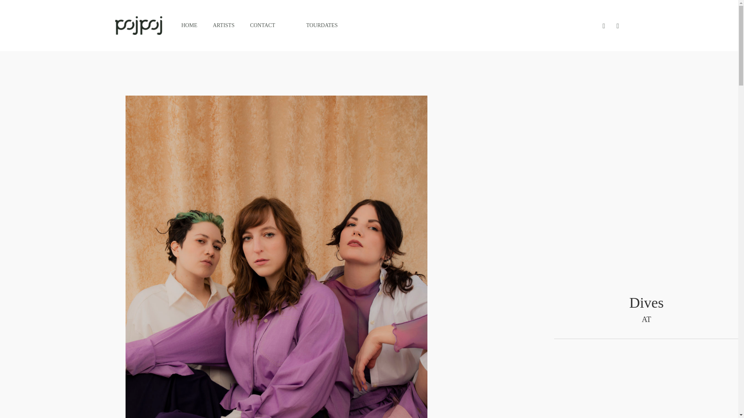 Image resolution: width=744 pixels, height=418 pixels. I want to click on TOURDATES, so click(322, 26).